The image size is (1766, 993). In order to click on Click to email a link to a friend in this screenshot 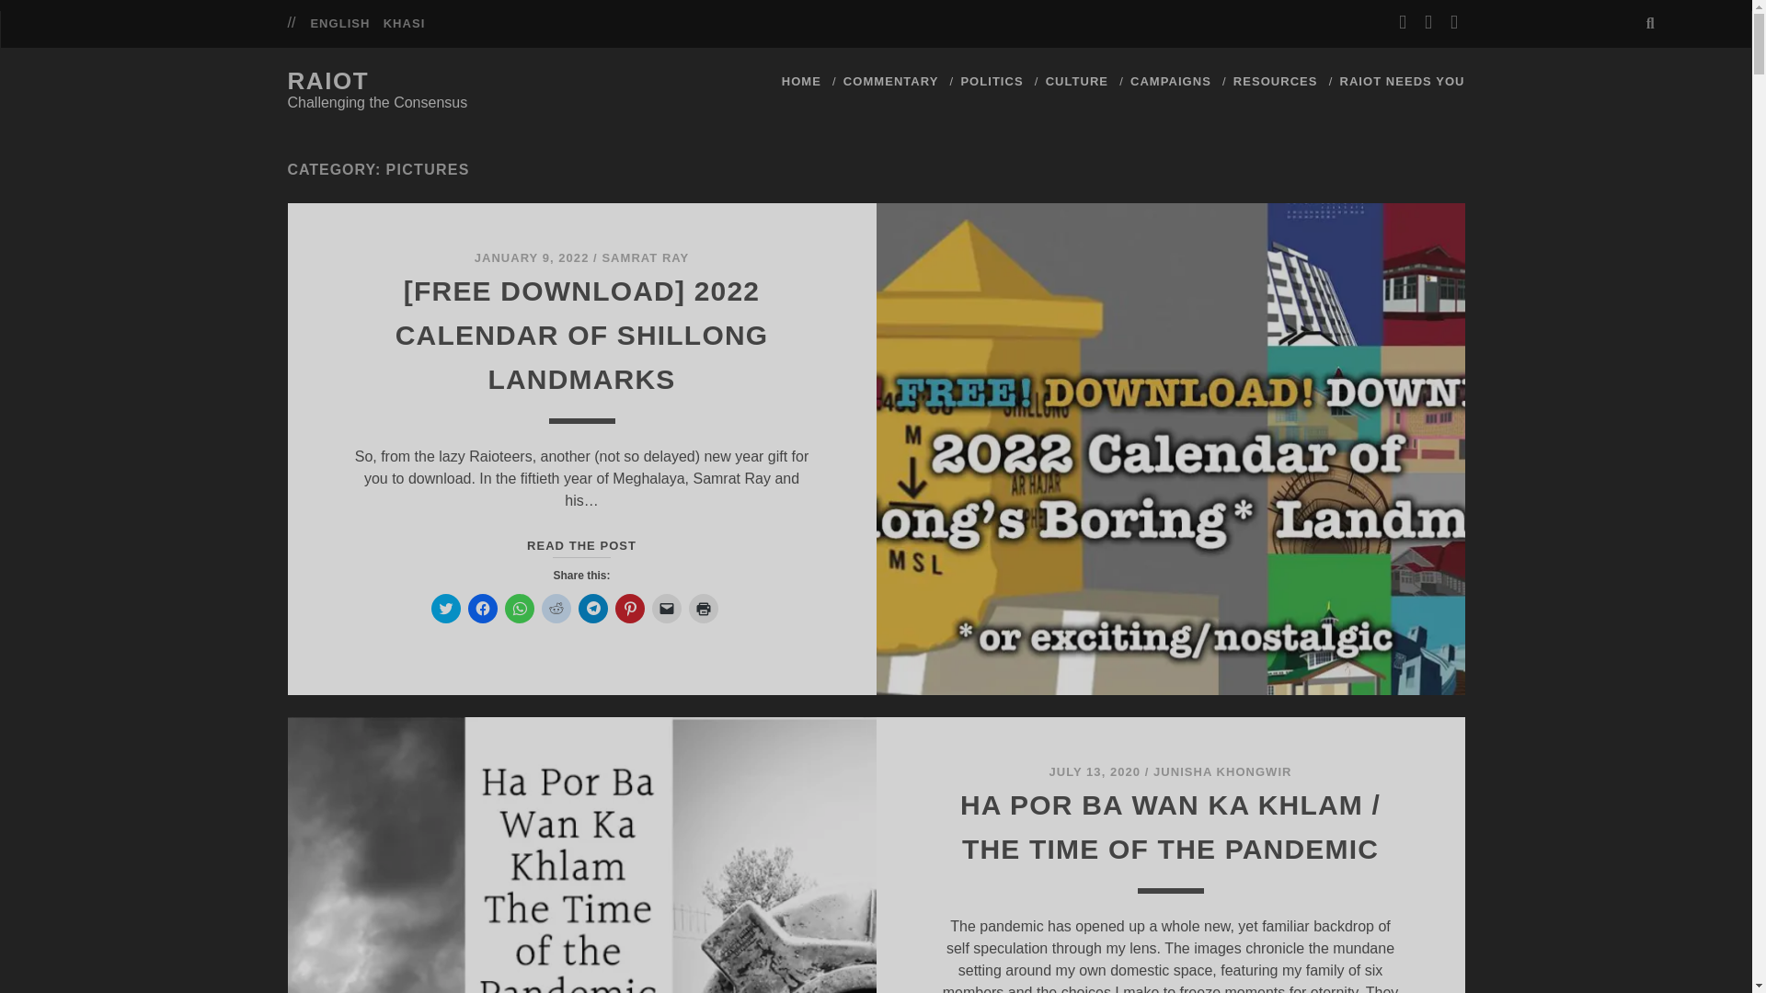, I will do `click(666, 609)`.